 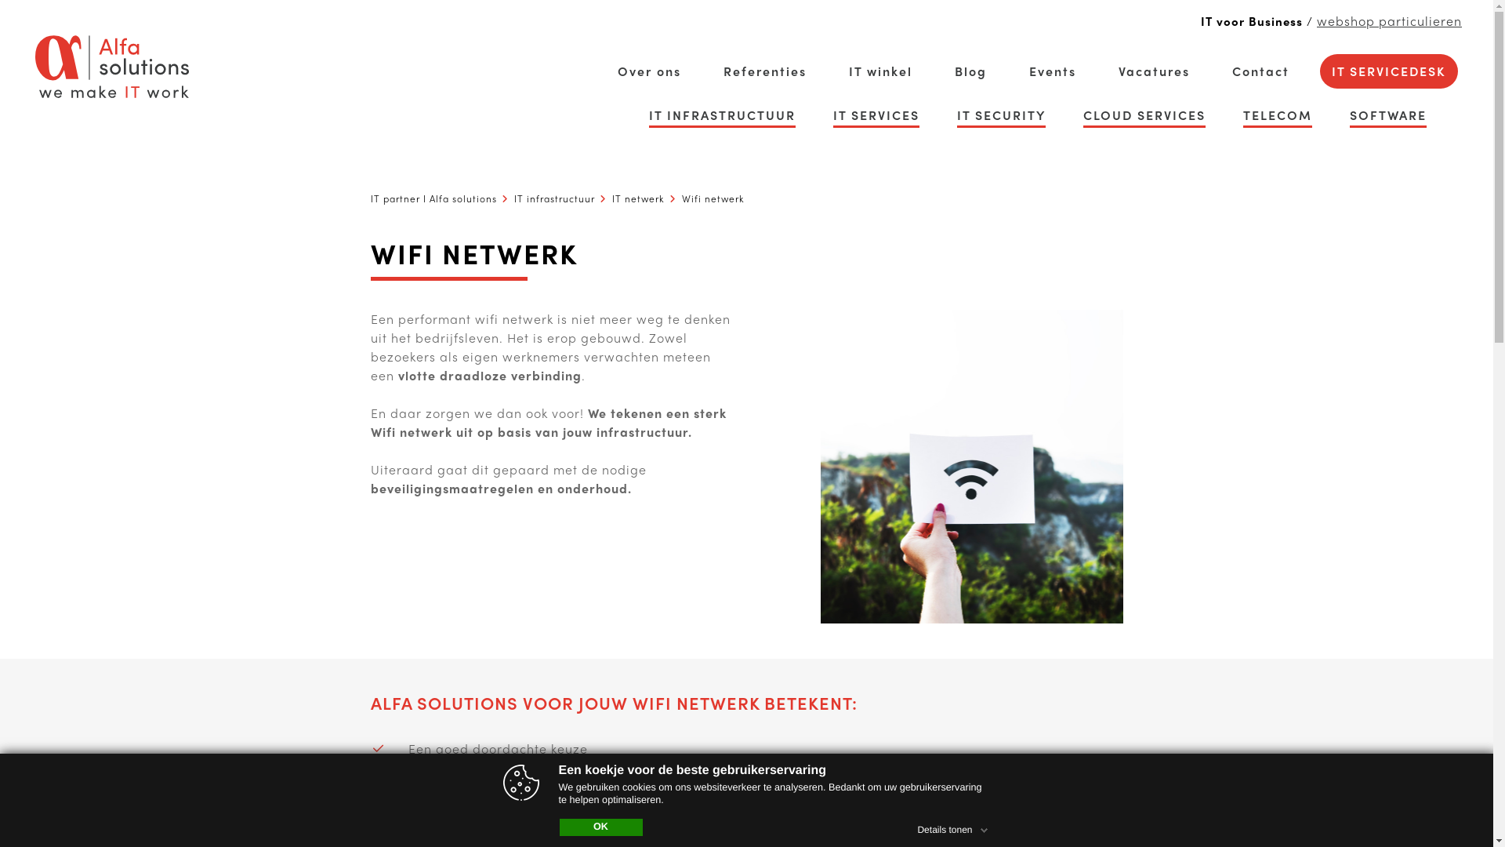 I want to click on Wifi netwerk, so click(x=713, y=198).